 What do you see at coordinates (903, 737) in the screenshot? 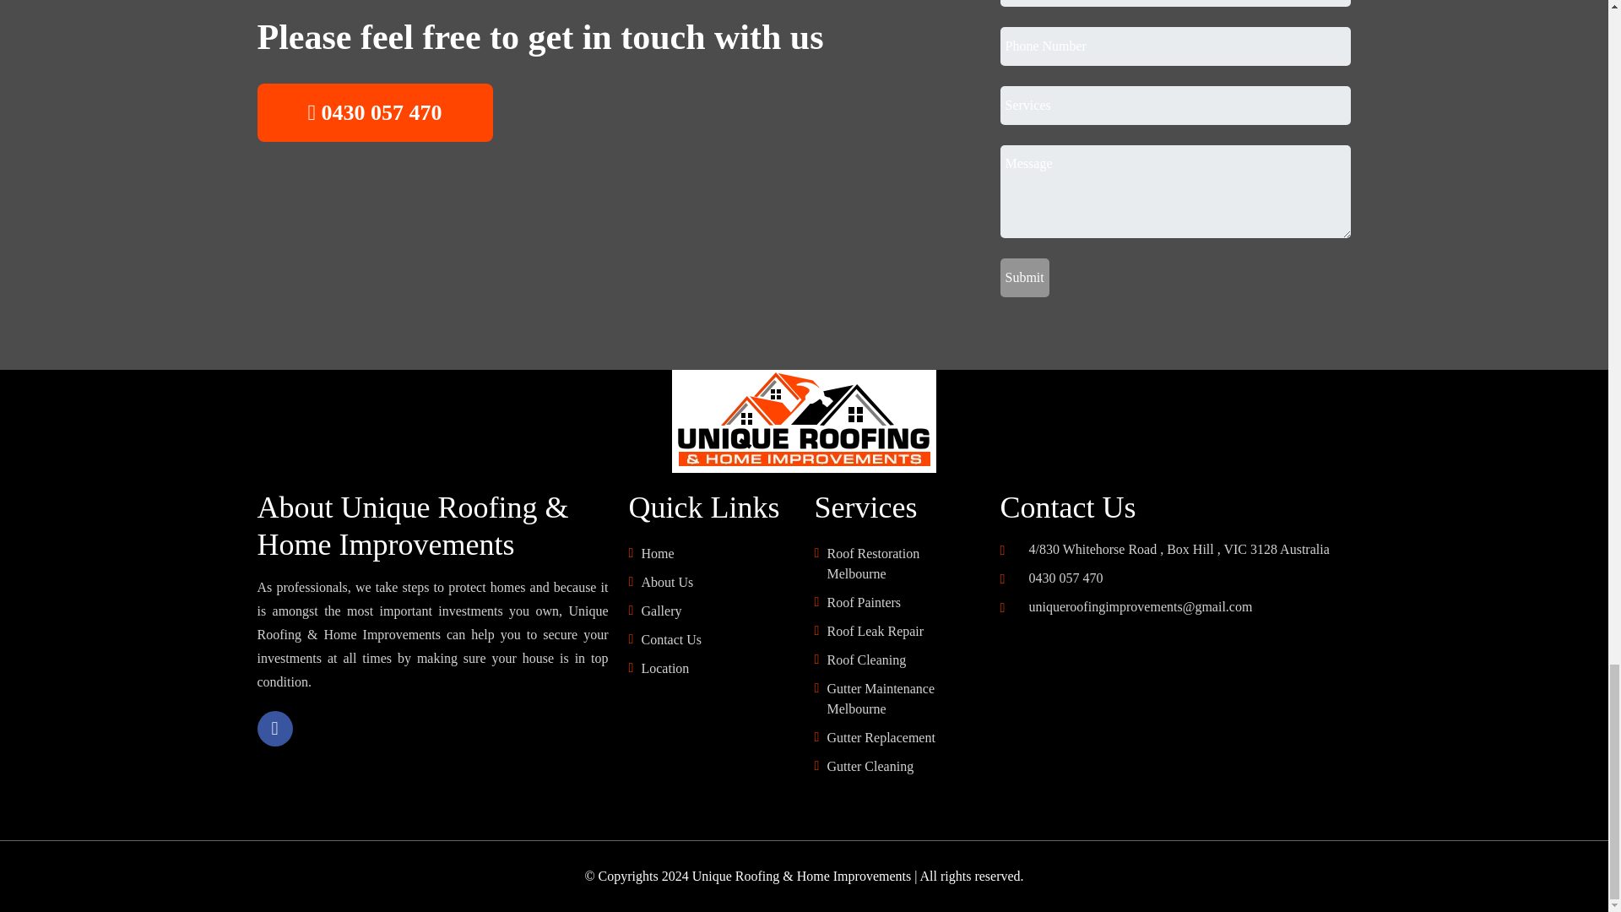
I see `Gutter Replacement` at bounding box center [903, 737].